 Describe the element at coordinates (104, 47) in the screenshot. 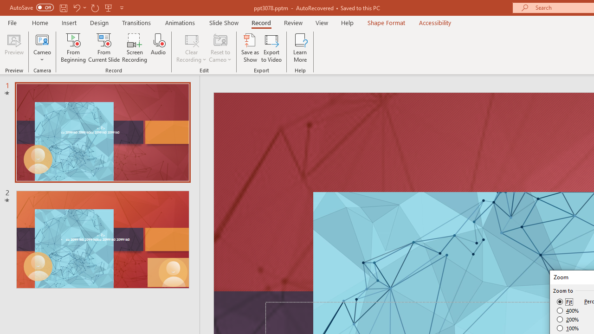

I see `From Current Slide...` at that location.